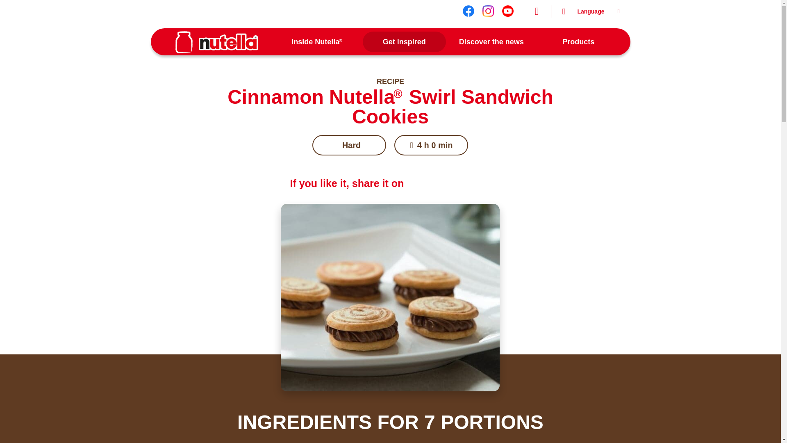 This screenshot has width=787, height=443. I want to click on Get inspired, so click(404, 42).